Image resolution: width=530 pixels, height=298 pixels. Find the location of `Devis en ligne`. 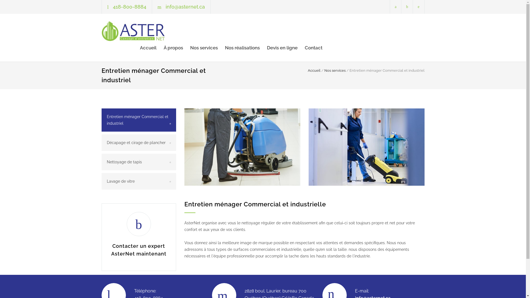

Devis en ligne is located at coordinates (278, 48).